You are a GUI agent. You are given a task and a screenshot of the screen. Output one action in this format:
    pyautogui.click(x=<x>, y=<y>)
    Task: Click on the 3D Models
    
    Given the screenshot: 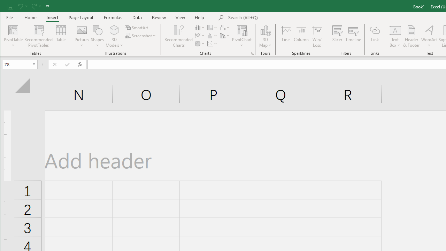 What is the action you would take?
    pyautogui.click(x=114, y=36)
    